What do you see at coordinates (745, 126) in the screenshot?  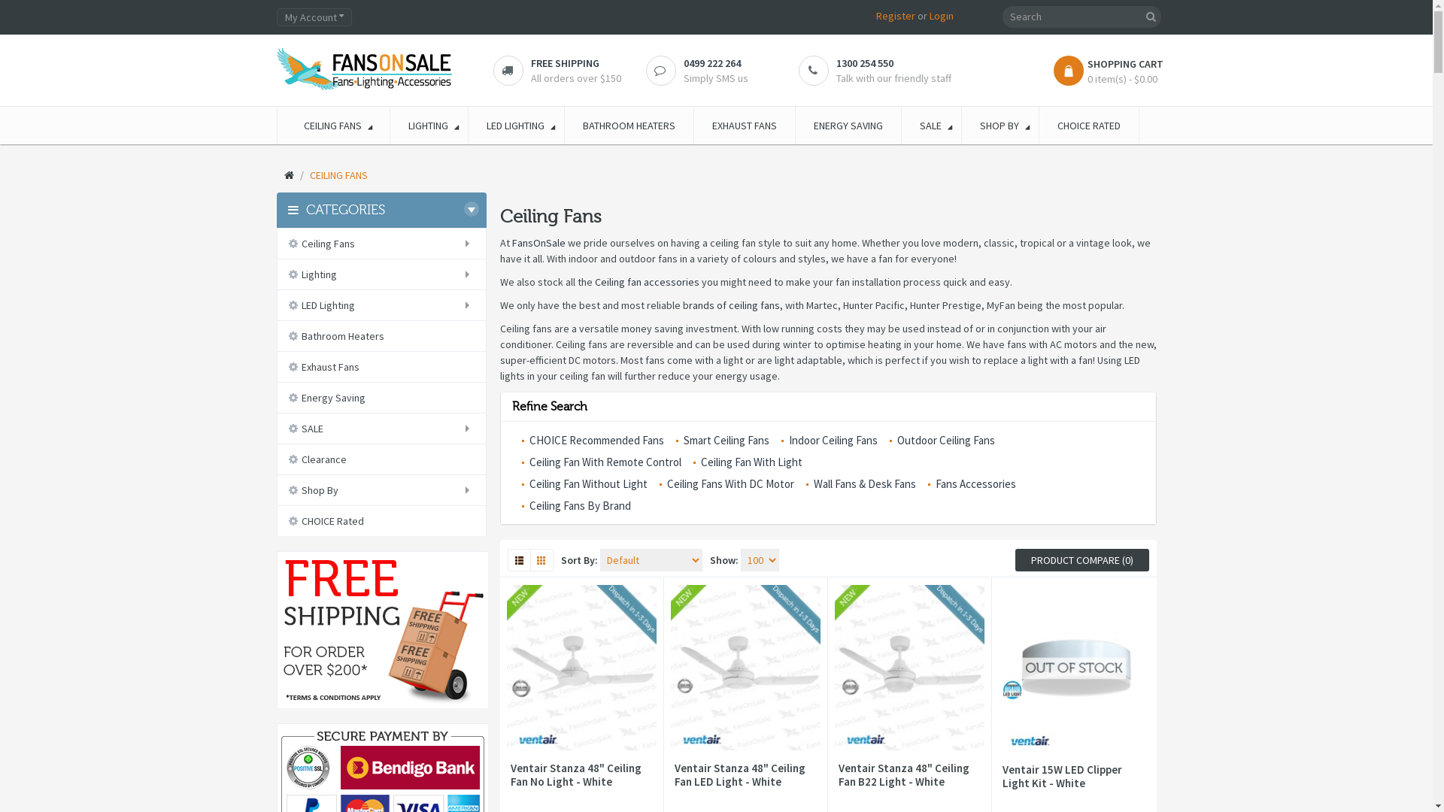 I see `EXHAUST FANS` at bounding box center [745, 126].